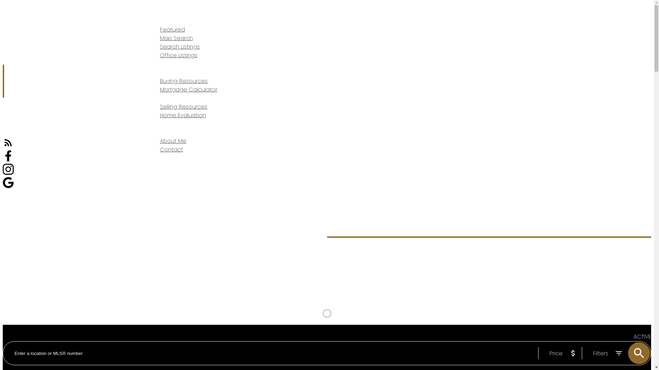  I want to click on SOLD, so click(643, 354).